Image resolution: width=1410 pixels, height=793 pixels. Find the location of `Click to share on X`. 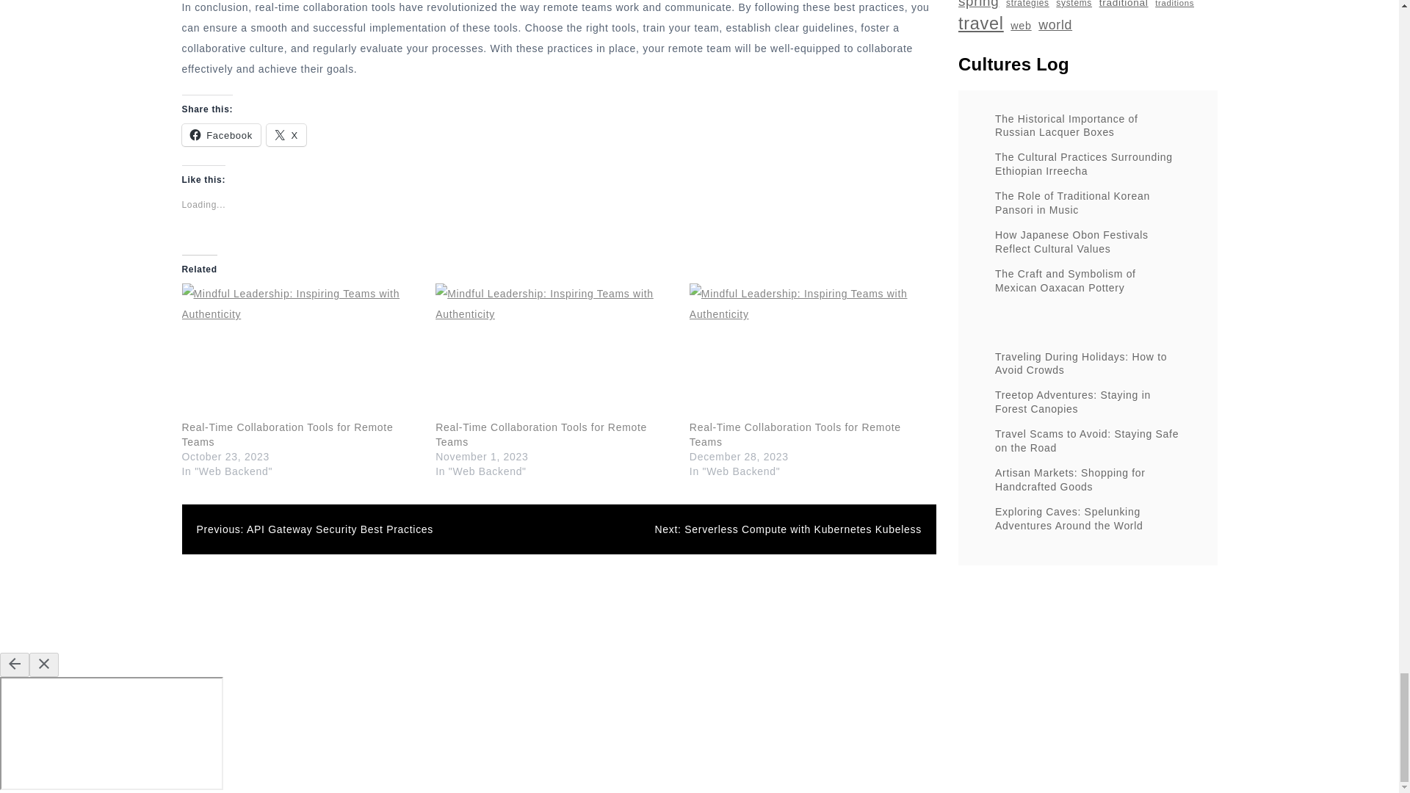

Click to share on X is located at coordinates (286, 134).